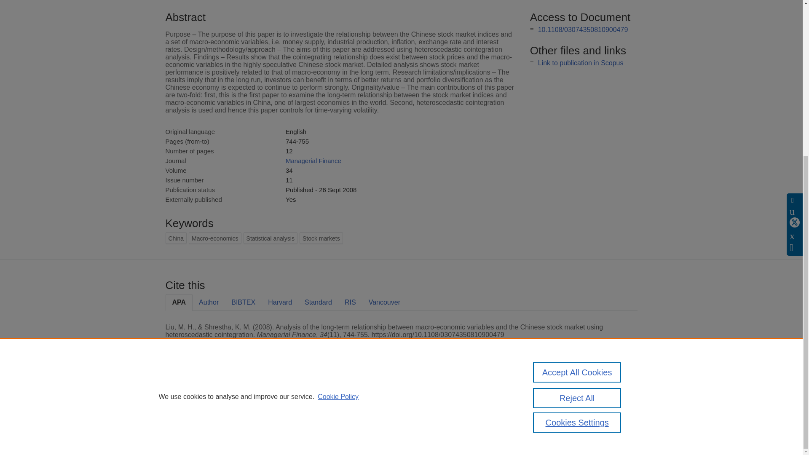 The image size is (809, 455). I want to click on Pure, so click(201, 393).